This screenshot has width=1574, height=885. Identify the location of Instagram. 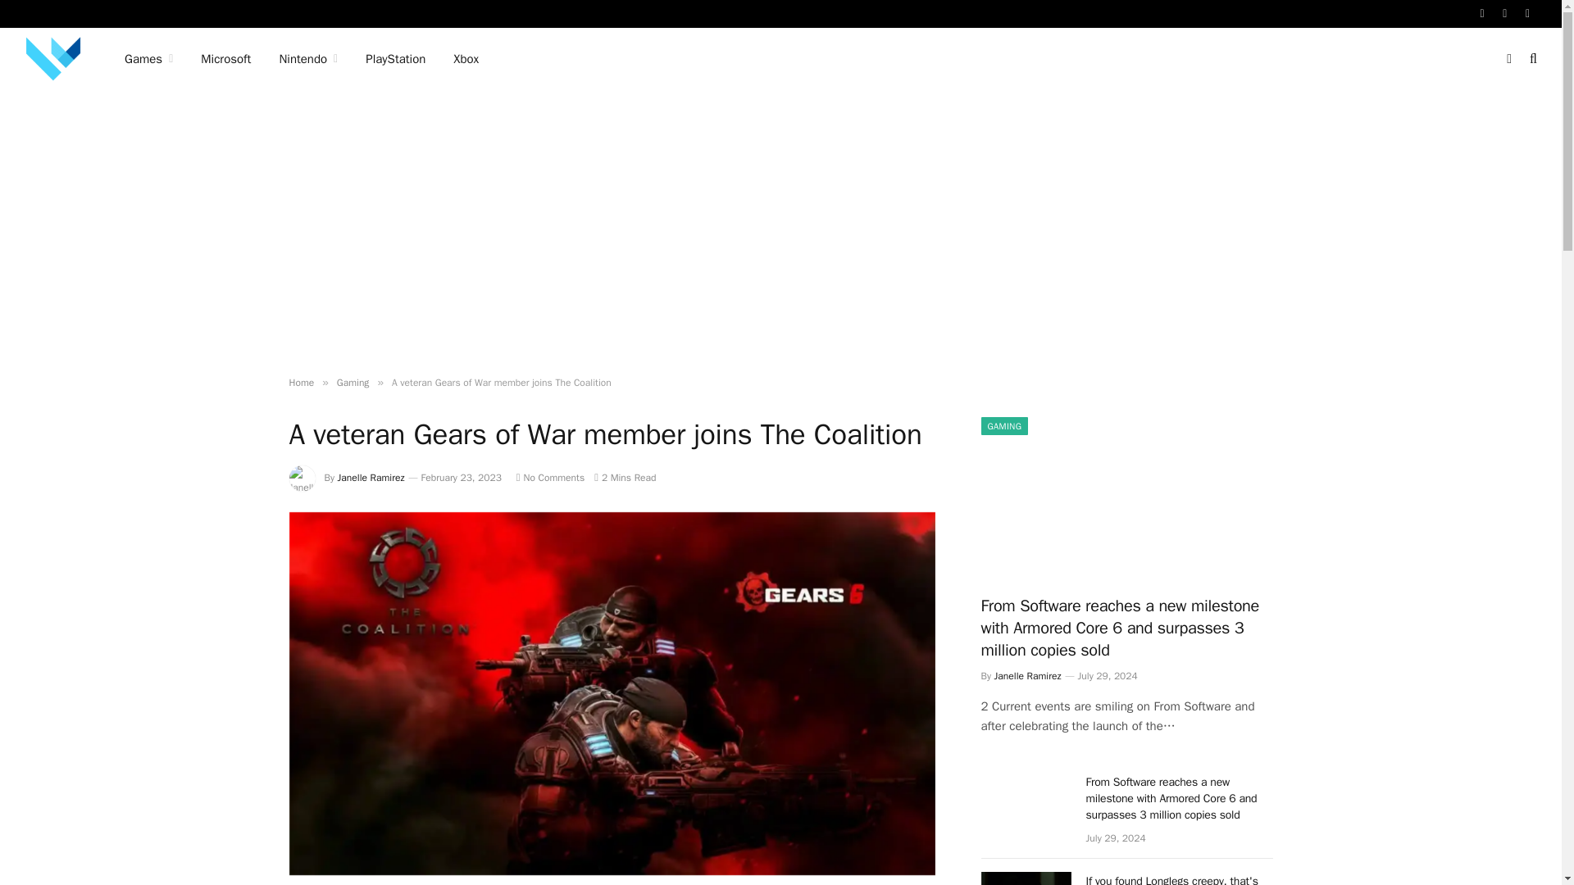
(1528, 13).